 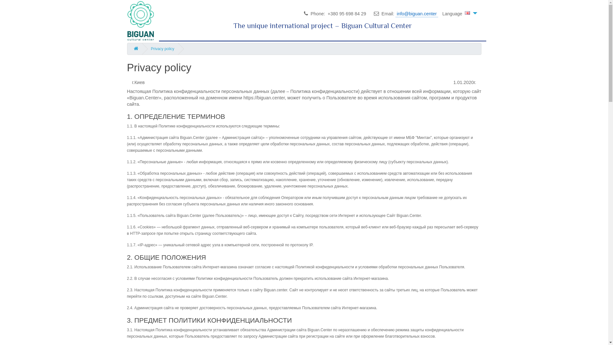 What do you see at coordinates (162, 49) in the screenshot?
I see `Privacy policy` at bounding box center [162, 49].